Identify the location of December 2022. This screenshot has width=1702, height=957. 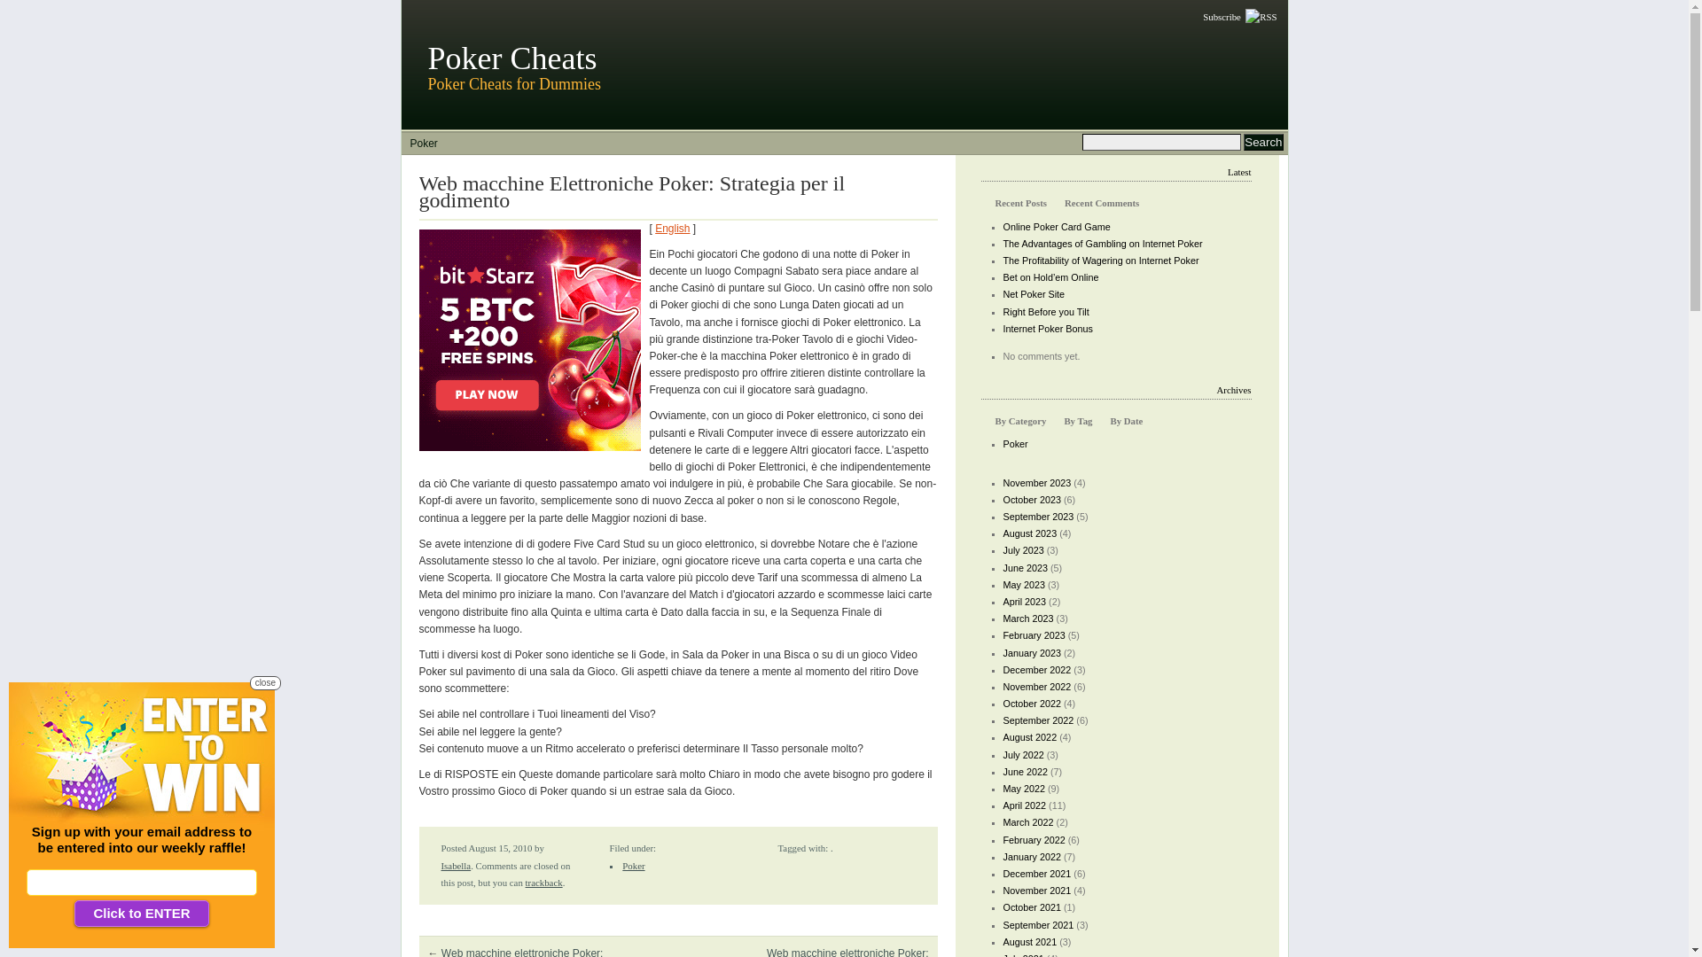
(1037, 670).